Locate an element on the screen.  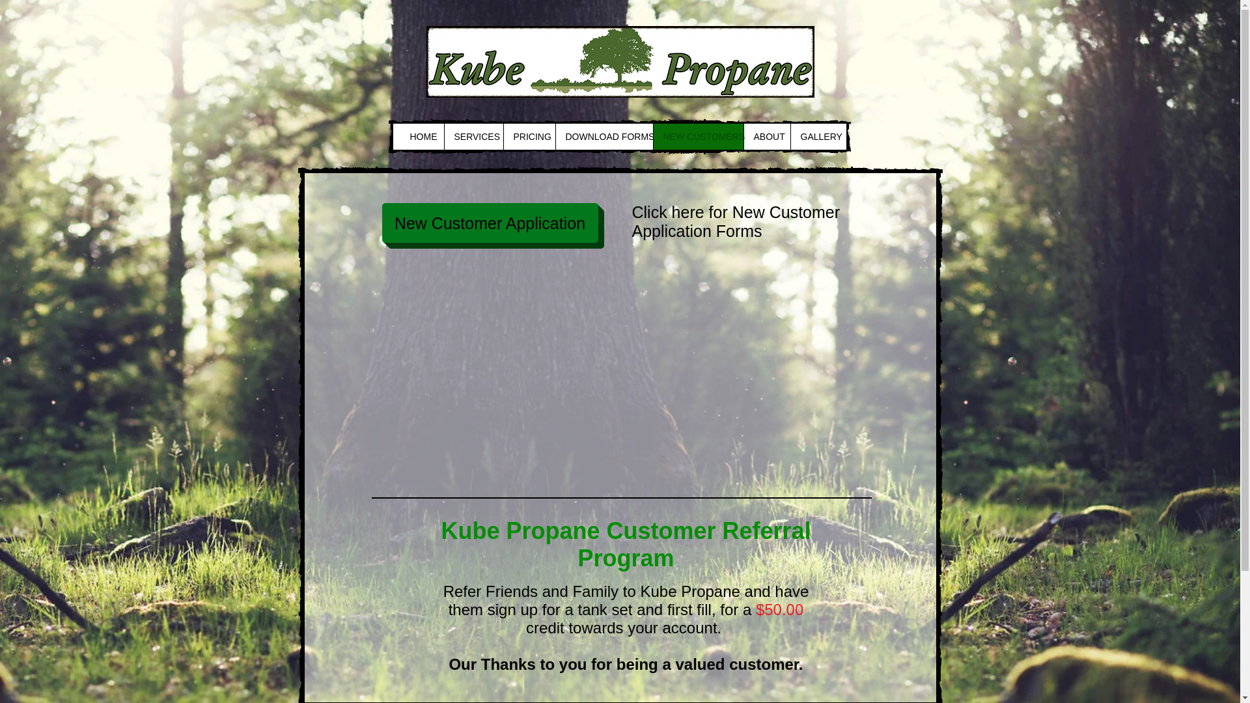
PRICING is located at coordinates (529, 137).